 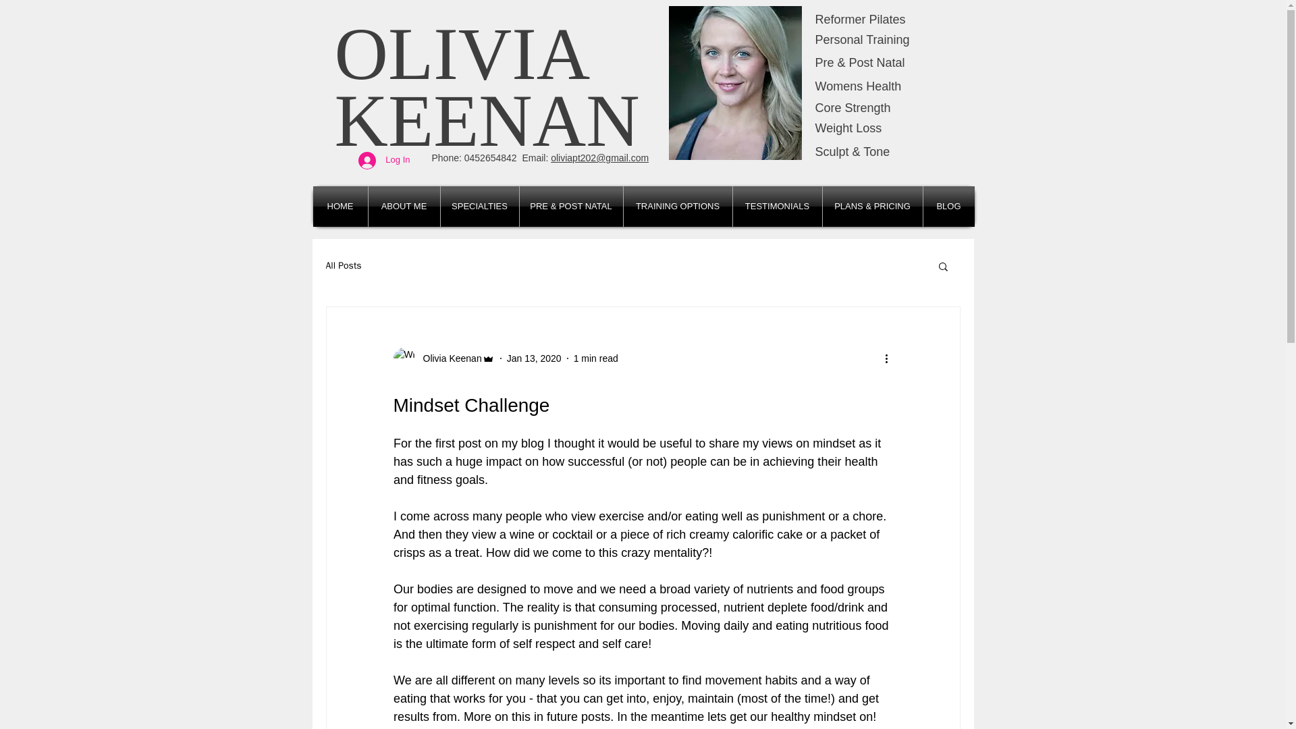 I want to click on HOME, so click(x=340, y=207).